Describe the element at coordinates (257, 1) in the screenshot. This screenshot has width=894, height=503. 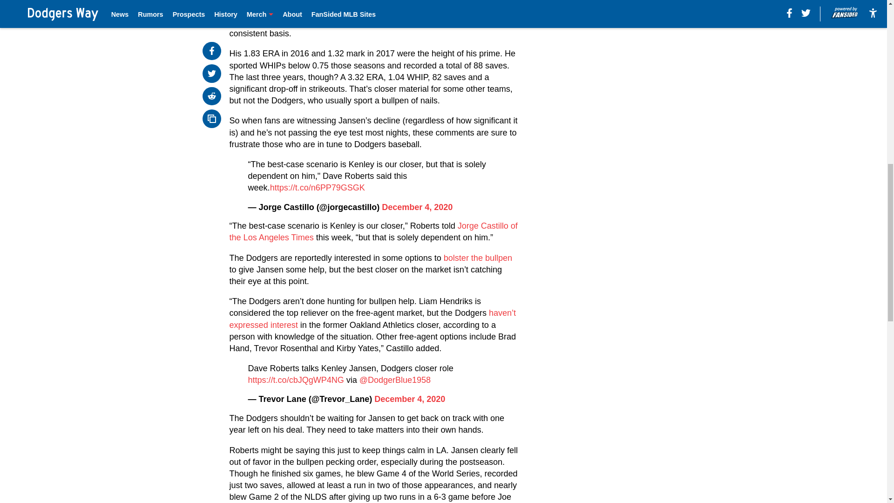
I see `Kenley Jansen` at that location.